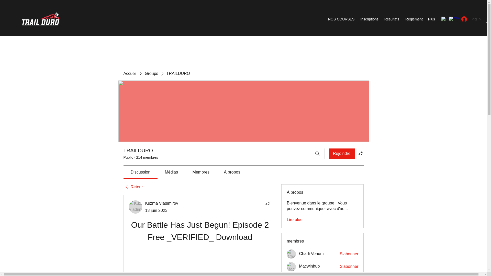  Describe the element at coordinates (291, 275) in the screenshot. I see `nguyenkhoa070421` at that location.